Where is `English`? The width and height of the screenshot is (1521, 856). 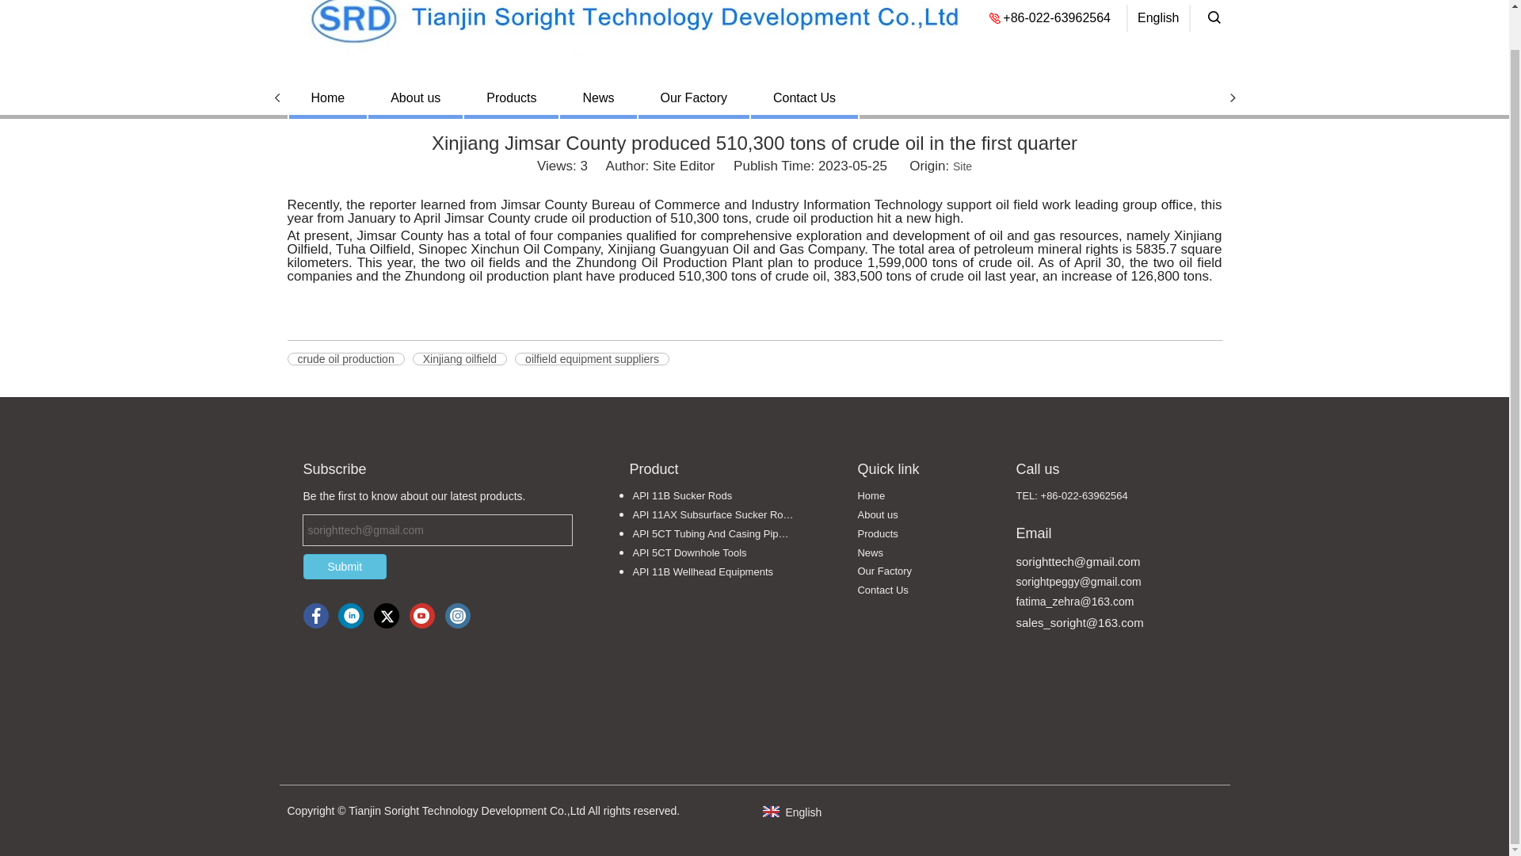 English is located at coordinates (791, 812).